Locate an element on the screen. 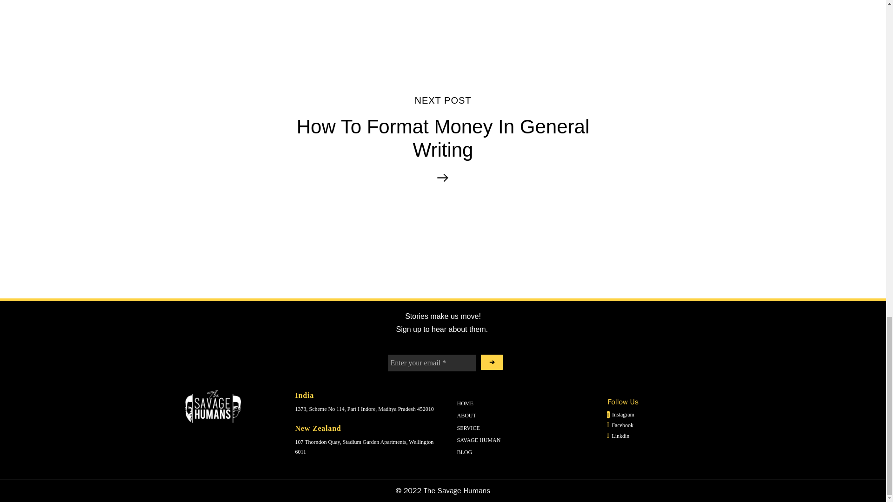  SERVICE is located at coordinates (618, 435).